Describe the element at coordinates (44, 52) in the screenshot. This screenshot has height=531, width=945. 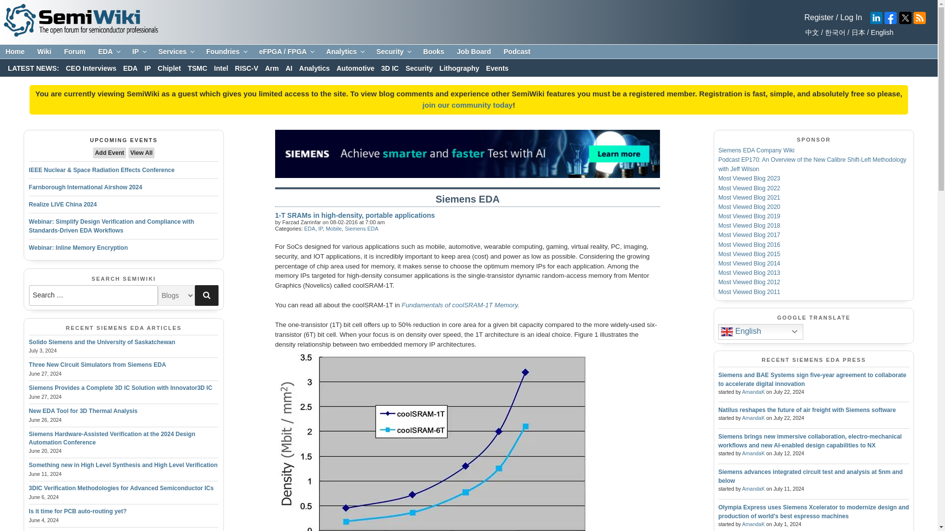
I see `Wiki` at that location.